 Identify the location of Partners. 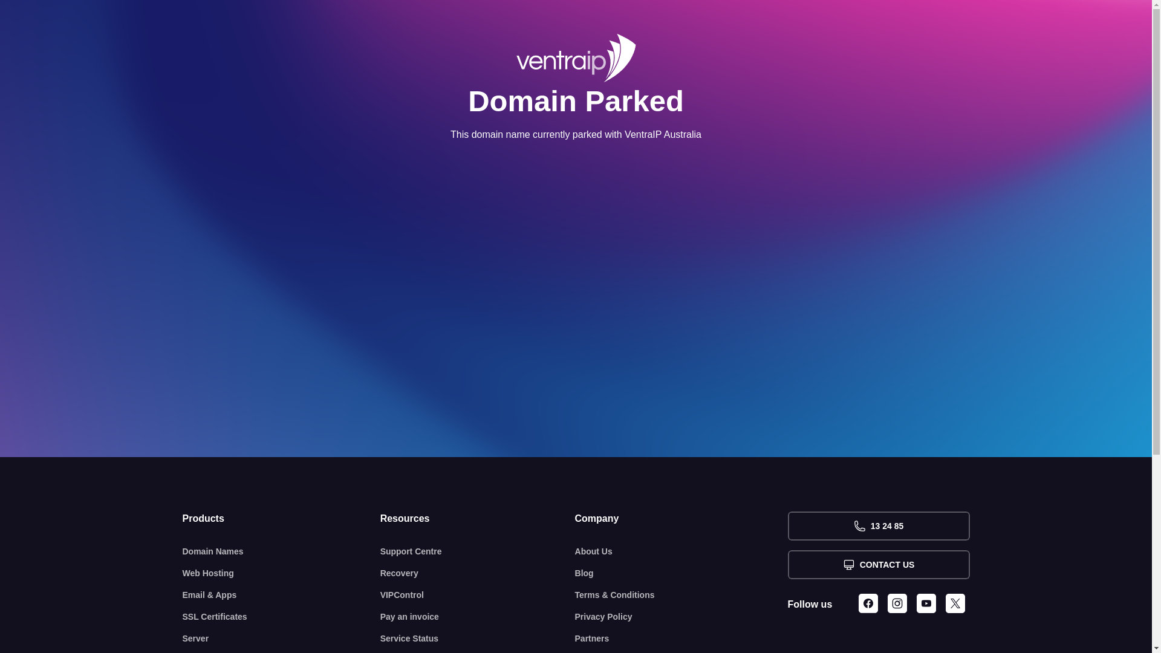
(681, 638).